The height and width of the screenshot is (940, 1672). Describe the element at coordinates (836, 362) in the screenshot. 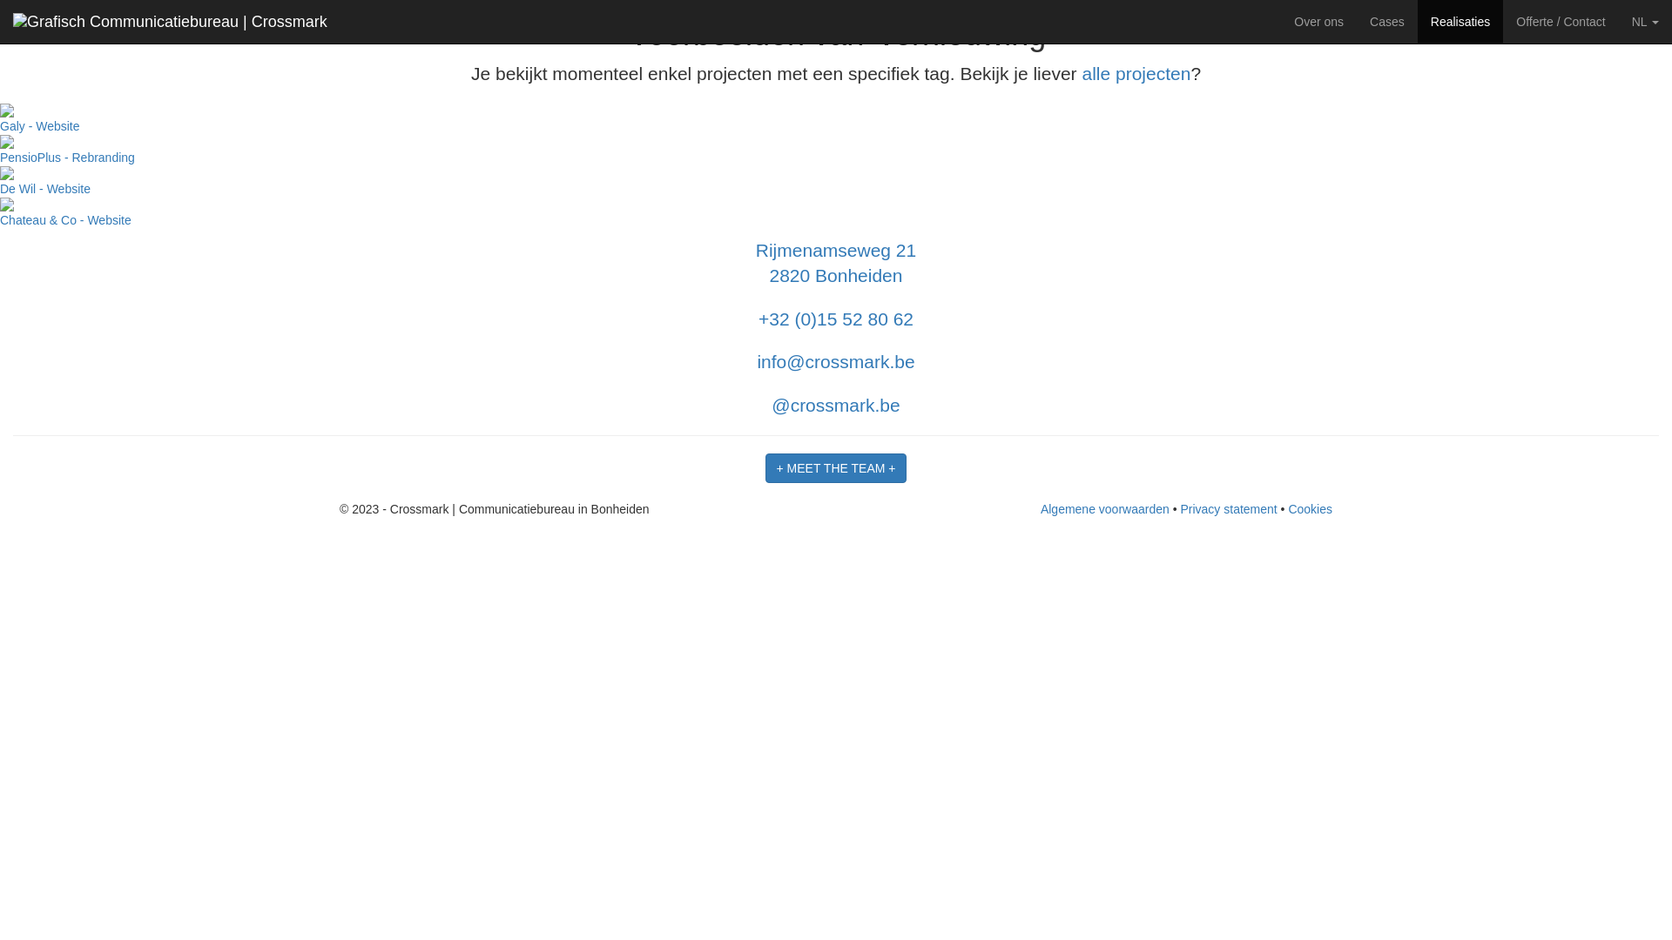

I see `info@crossmark.be` at that location.